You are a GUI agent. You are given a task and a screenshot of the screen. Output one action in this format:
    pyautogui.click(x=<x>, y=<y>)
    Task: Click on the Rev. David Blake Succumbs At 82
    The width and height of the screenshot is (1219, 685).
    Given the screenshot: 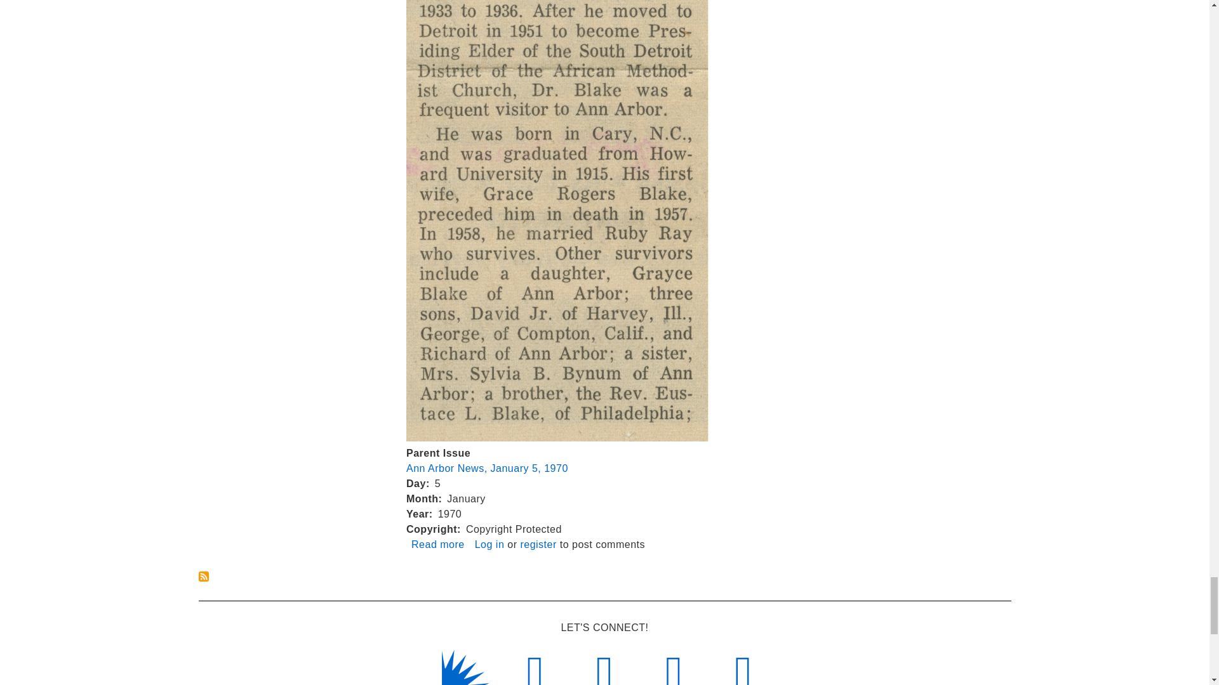 What is the action you would take?
    pyautogui.click(x=538, y=544)
    